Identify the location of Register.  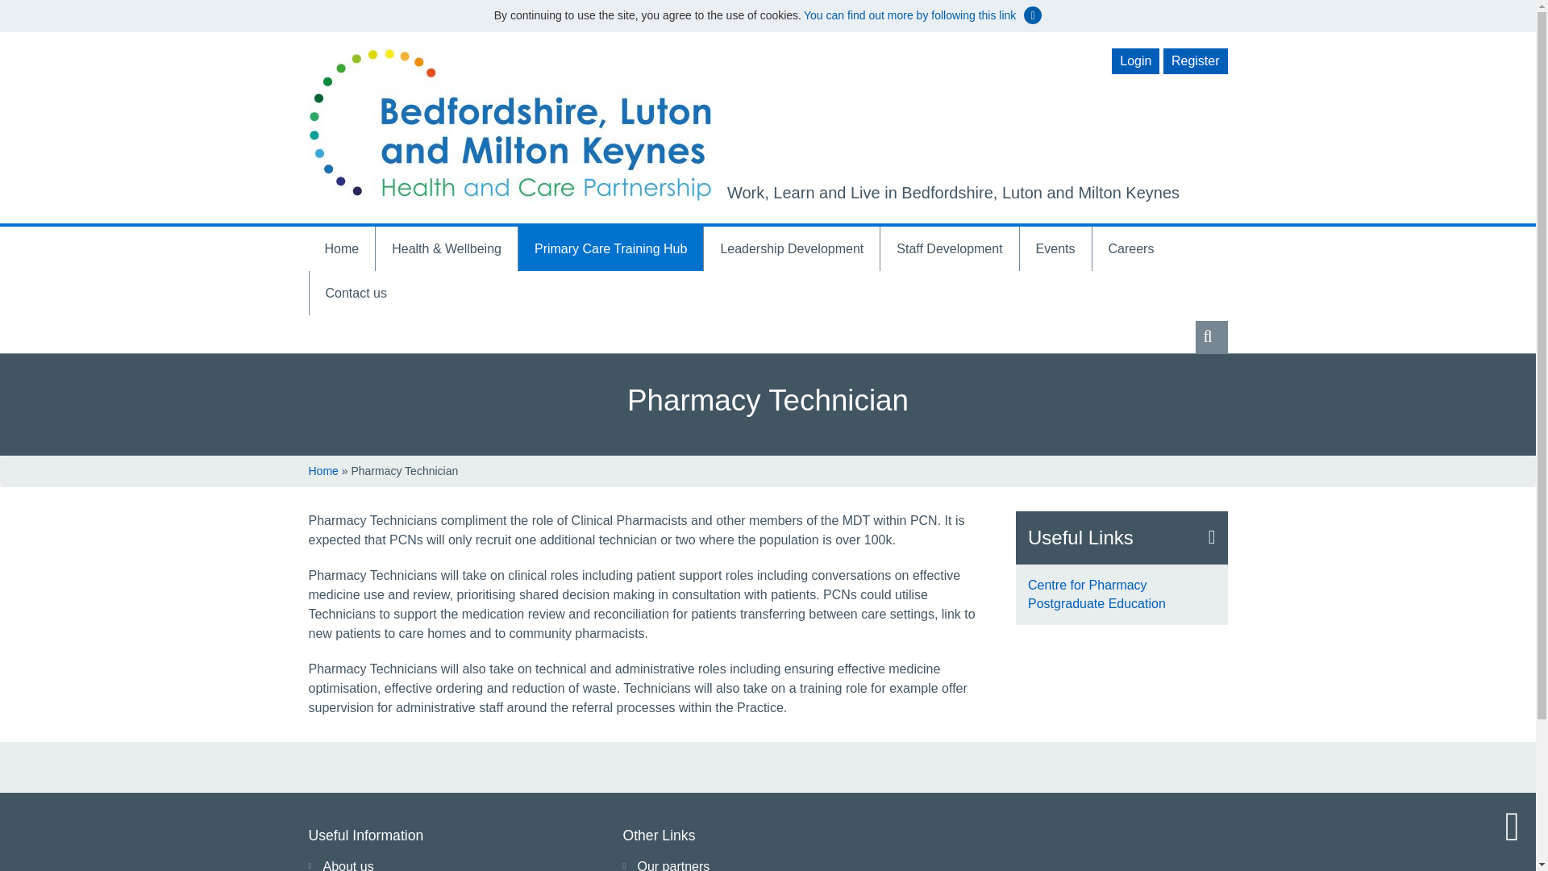
(1195, 61).